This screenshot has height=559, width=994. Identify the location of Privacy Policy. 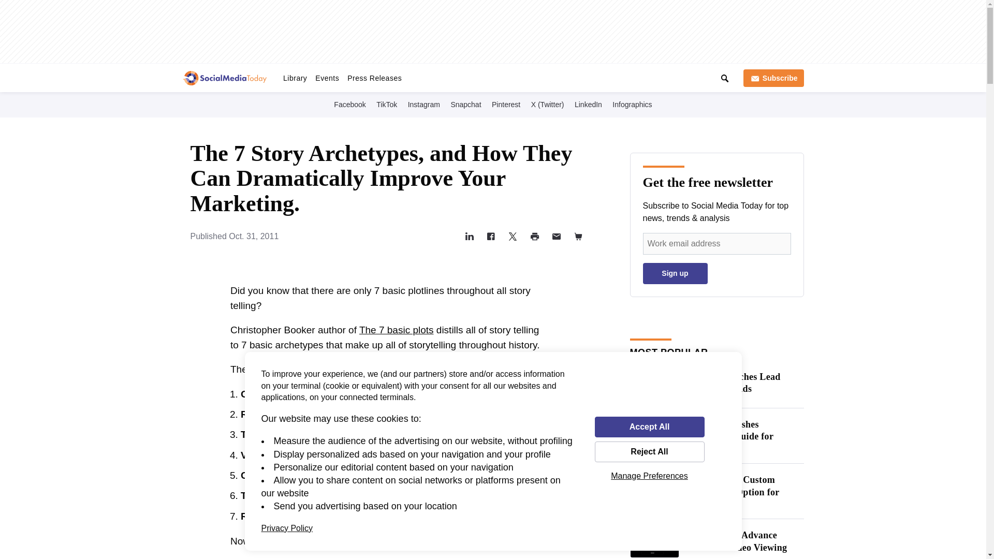
(287, 528).